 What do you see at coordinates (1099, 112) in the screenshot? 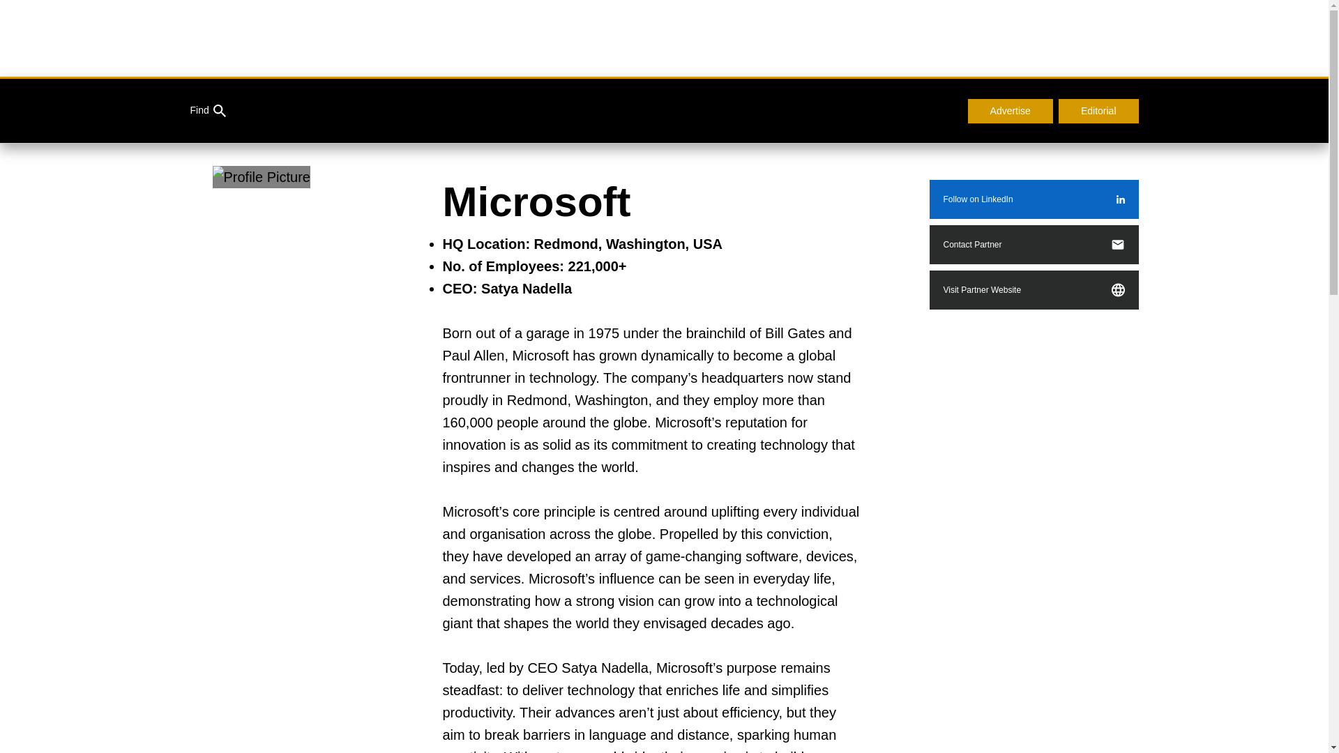
I see `Editorial` at bounding box center [1099, 112].